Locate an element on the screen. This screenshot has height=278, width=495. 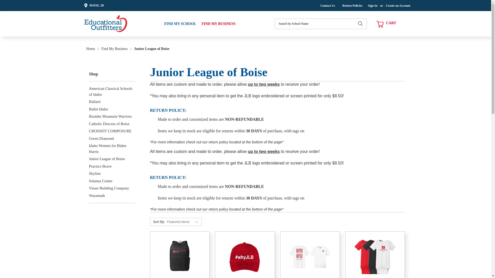
BOISE, ID is located at coordinates (94, 6).